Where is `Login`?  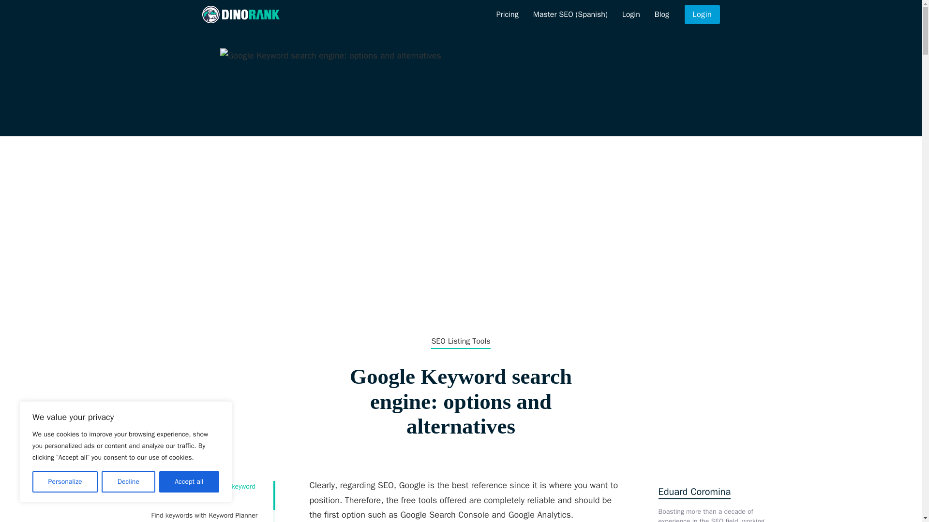
Login is located at coordinates (702, 14).